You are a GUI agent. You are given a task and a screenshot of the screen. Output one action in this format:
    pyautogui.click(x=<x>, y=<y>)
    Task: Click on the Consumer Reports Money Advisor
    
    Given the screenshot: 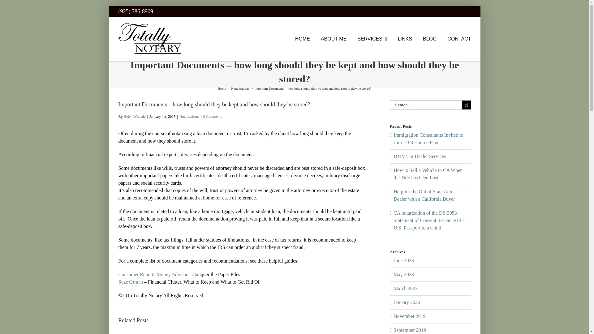 What is the action you would take?
    pyautogui.click(x=153, y=275)
    